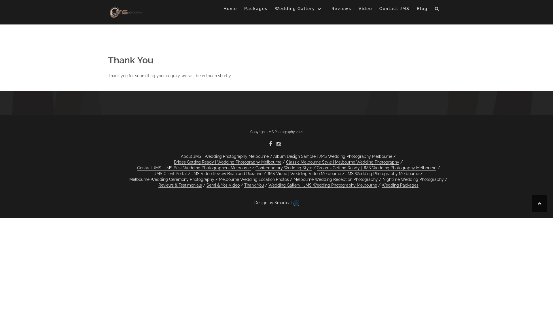  I want to click on Video, so click(365, 10).